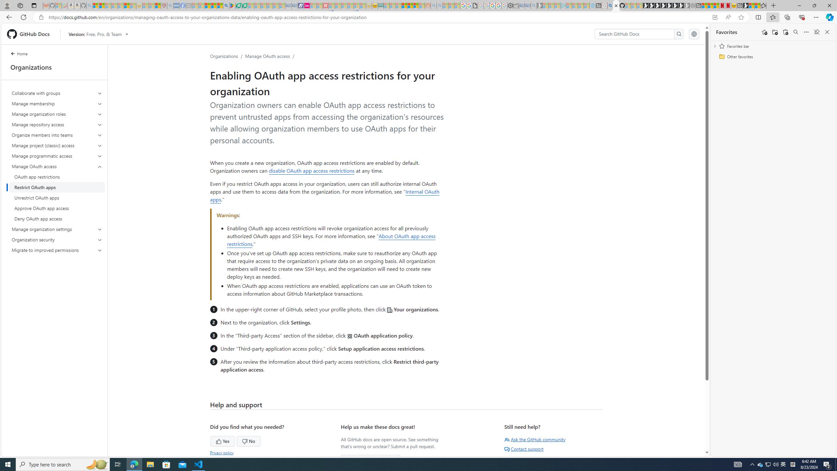  Describe the element at coordinates (592, 6) in the screenshot. I see `Home | Sky Blue Bikes - Sky Blue Bikes - Sleeping` at that location.